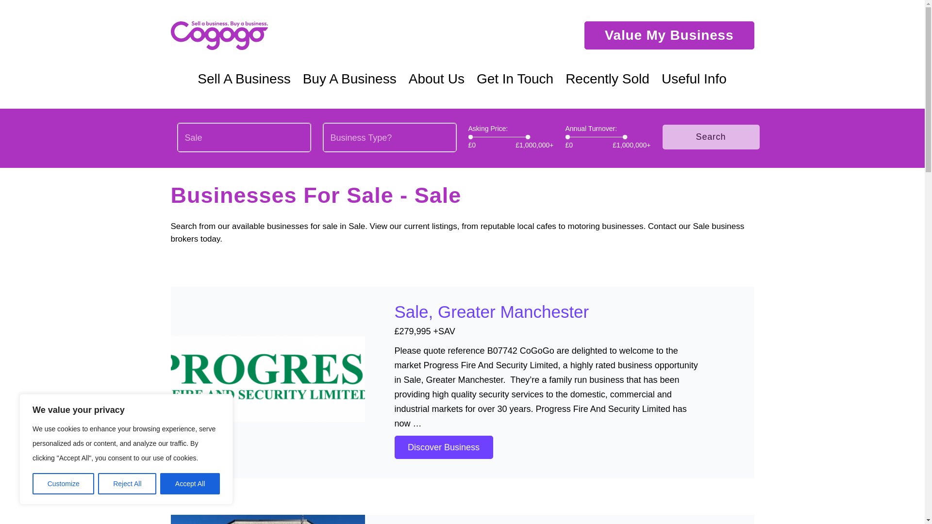 This screenshot has height=524, width=932. Describe the element at coordinates (244, 79) in the screenshot. I see `Sell A Business` at that location.